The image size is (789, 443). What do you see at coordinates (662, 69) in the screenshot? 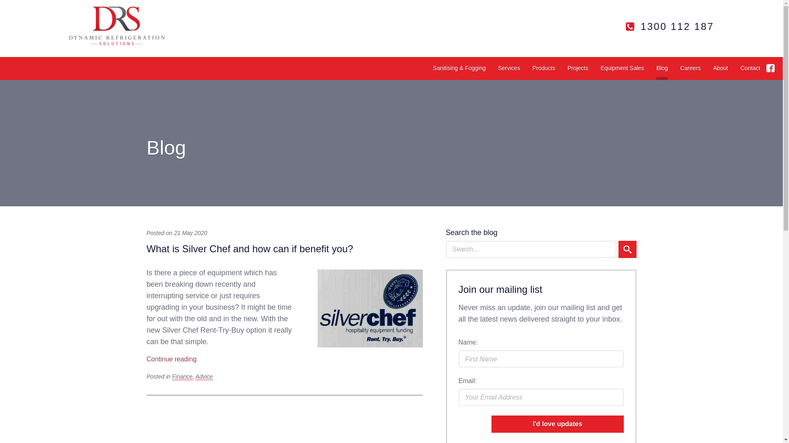
I see `Blog` at bounding box center [662, 69].